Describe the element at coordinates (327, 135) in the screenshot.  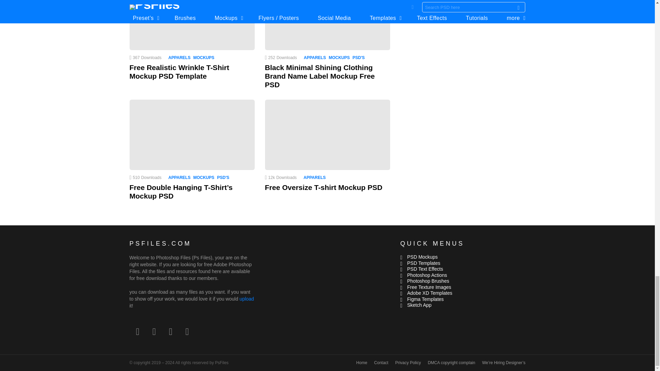
I see `Free Oversize T-shirt Mockup PSD` at that location.